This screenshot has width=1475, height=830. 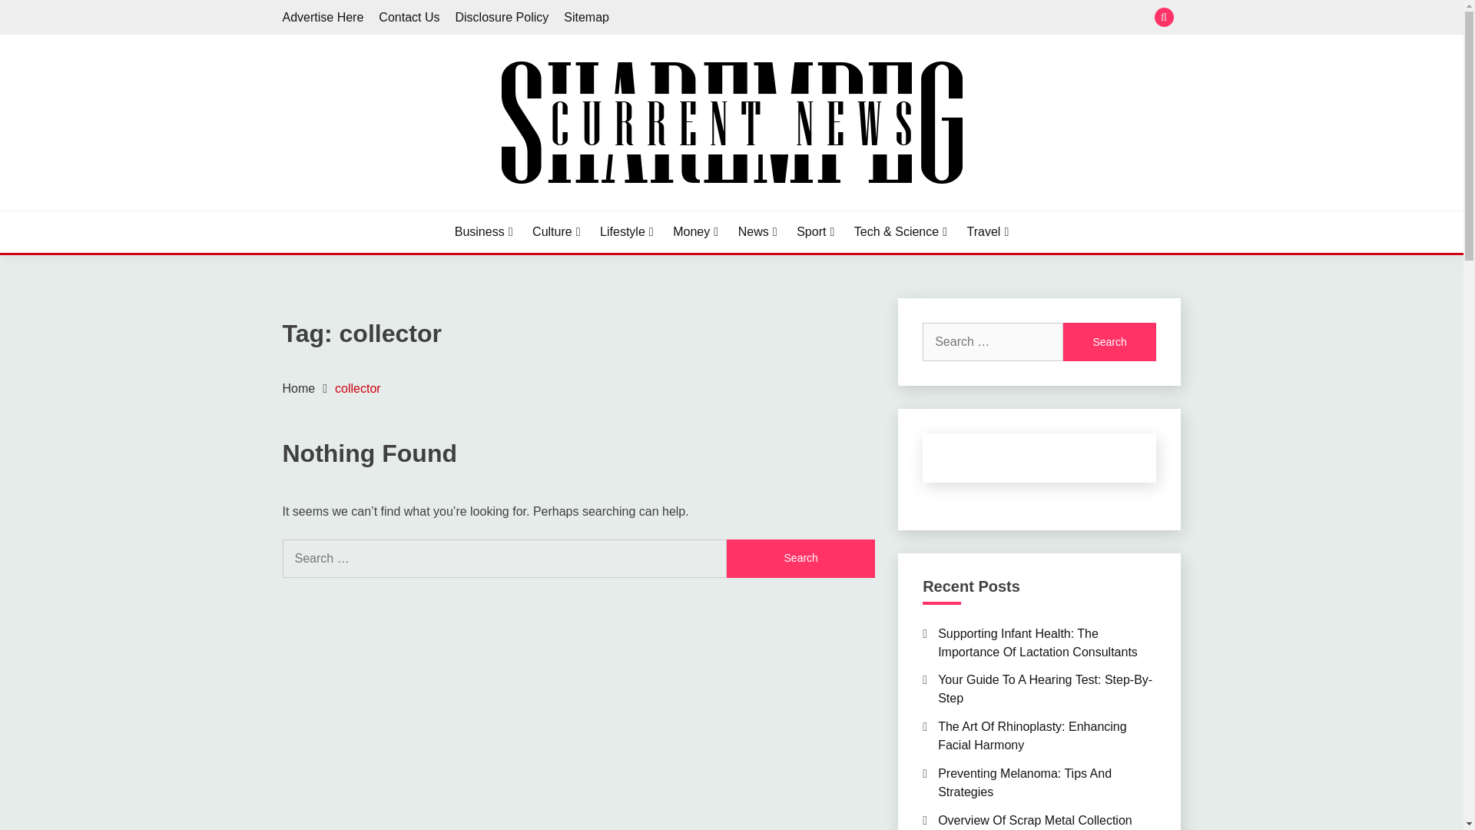 I want to click on Money, so click(x=695, y=232).